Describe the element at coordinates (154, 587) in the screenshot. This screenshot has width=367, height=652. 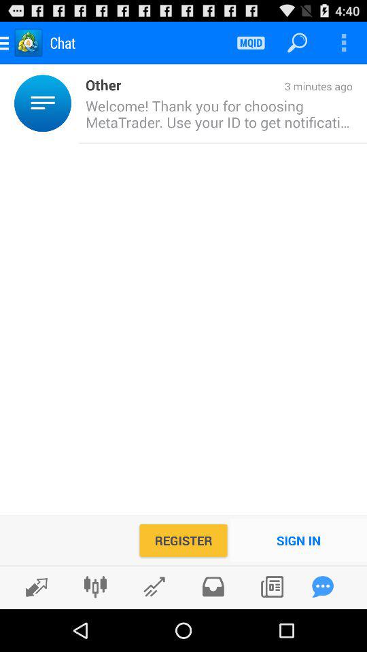
I see `trending posts` at that location.